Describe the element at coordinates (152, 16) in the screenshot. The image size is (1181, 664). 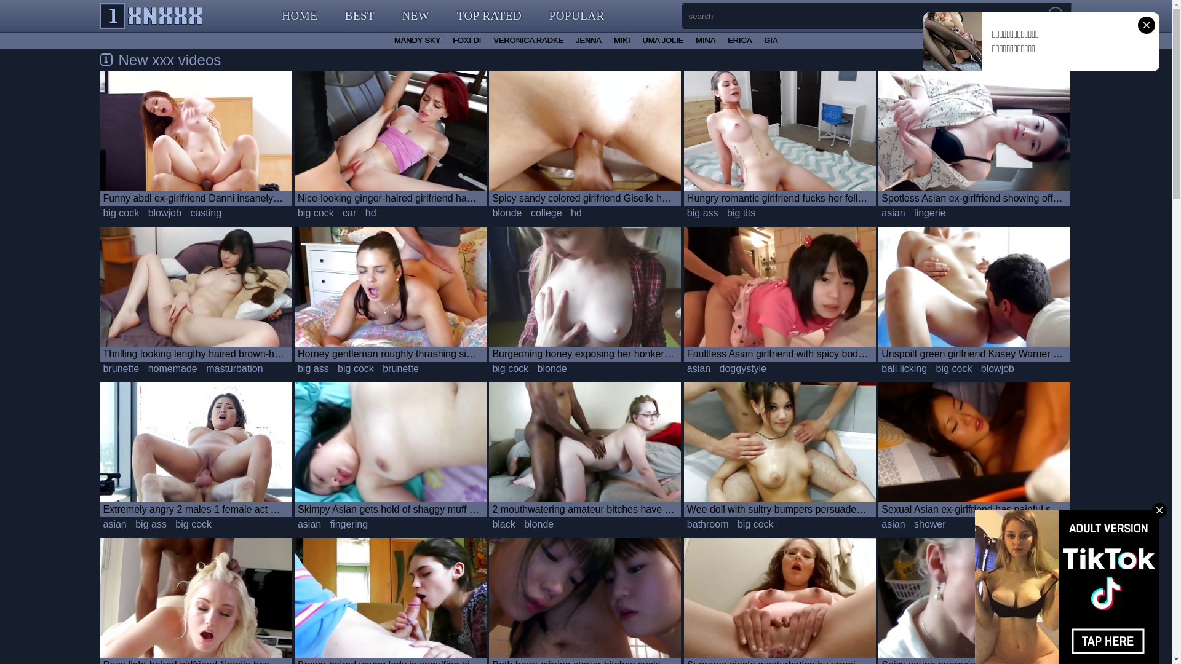
I see `1xnxxx.com` at that location.